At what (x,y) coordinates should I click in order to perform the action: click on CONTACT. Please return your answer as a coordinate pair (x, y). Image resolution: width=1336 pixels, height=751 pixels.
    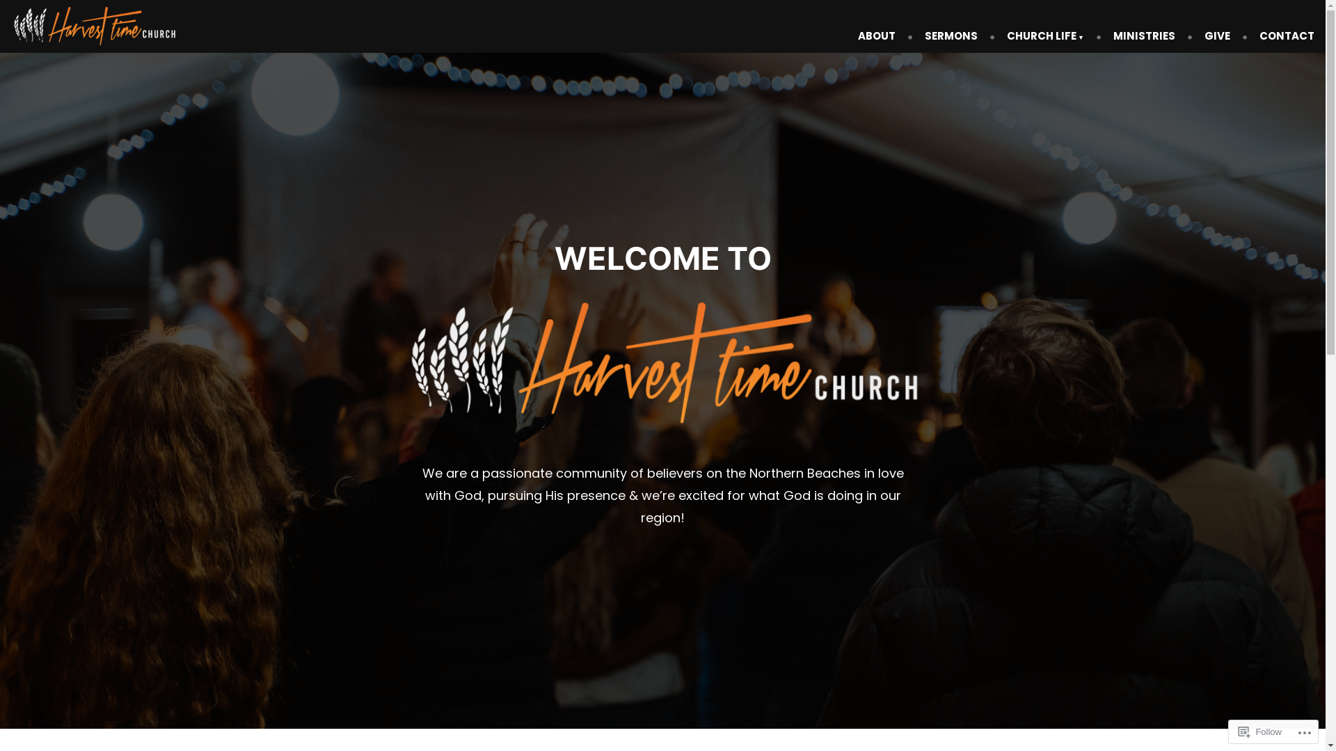
    Looking at the image, I should click on (1282, 37).